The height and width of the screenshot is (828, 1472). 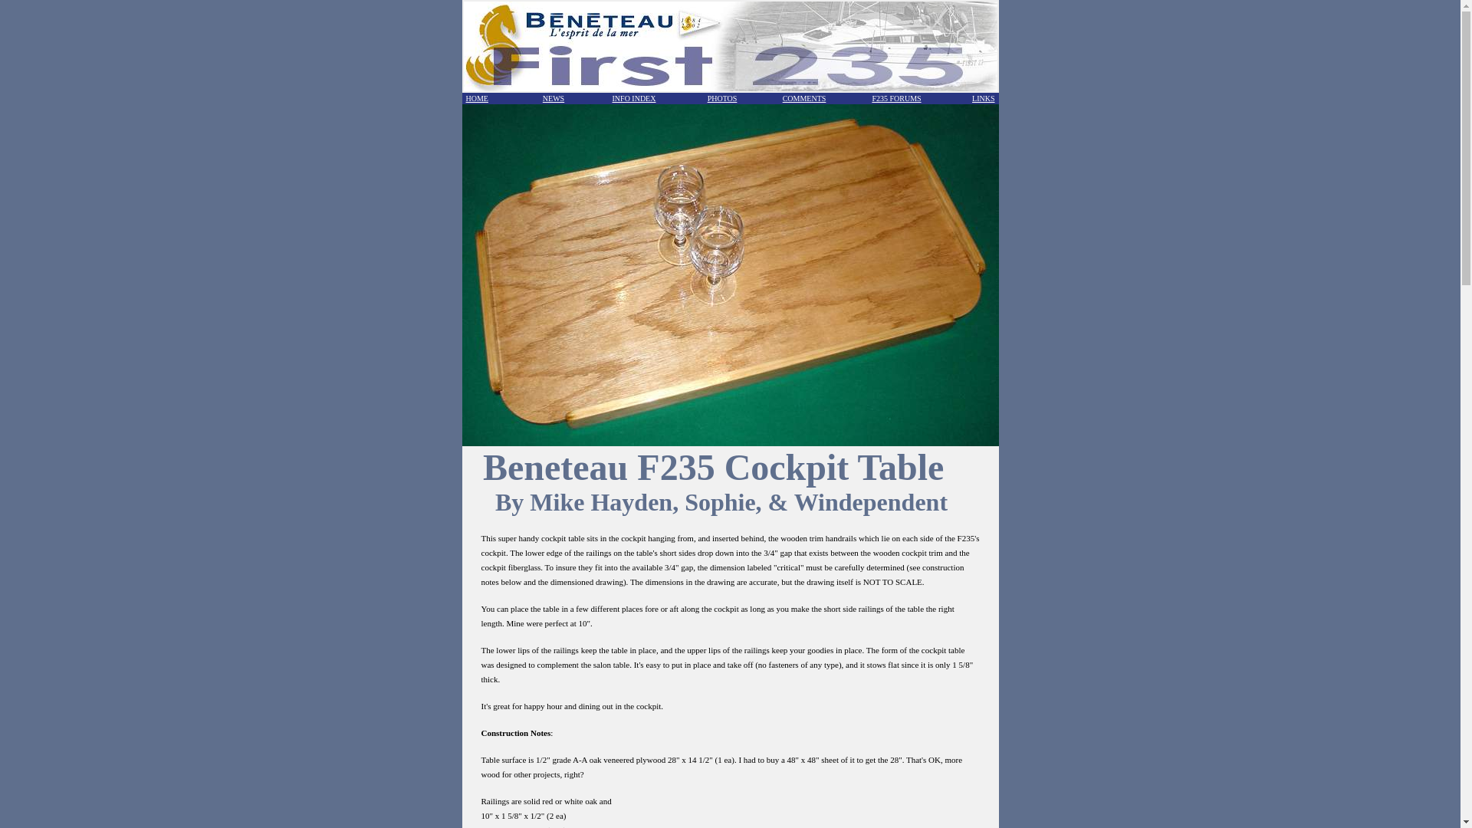 I want to click on F235 FORUMS, so click(x=895, y=98).